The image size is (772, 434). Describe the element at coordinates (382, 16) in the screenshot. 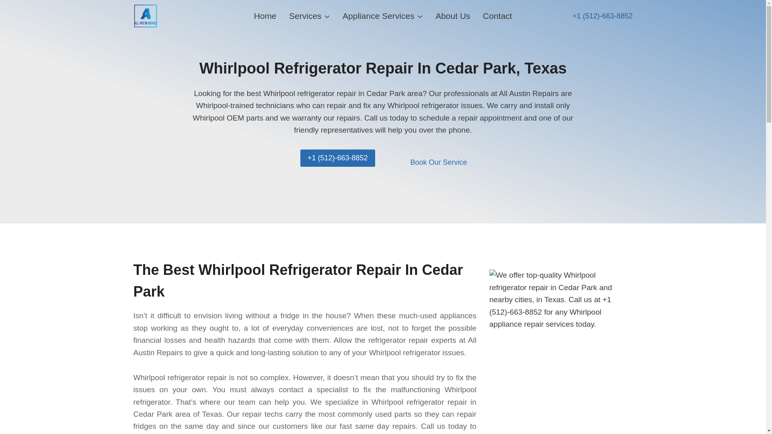

I see `Appliance Services` at that location.